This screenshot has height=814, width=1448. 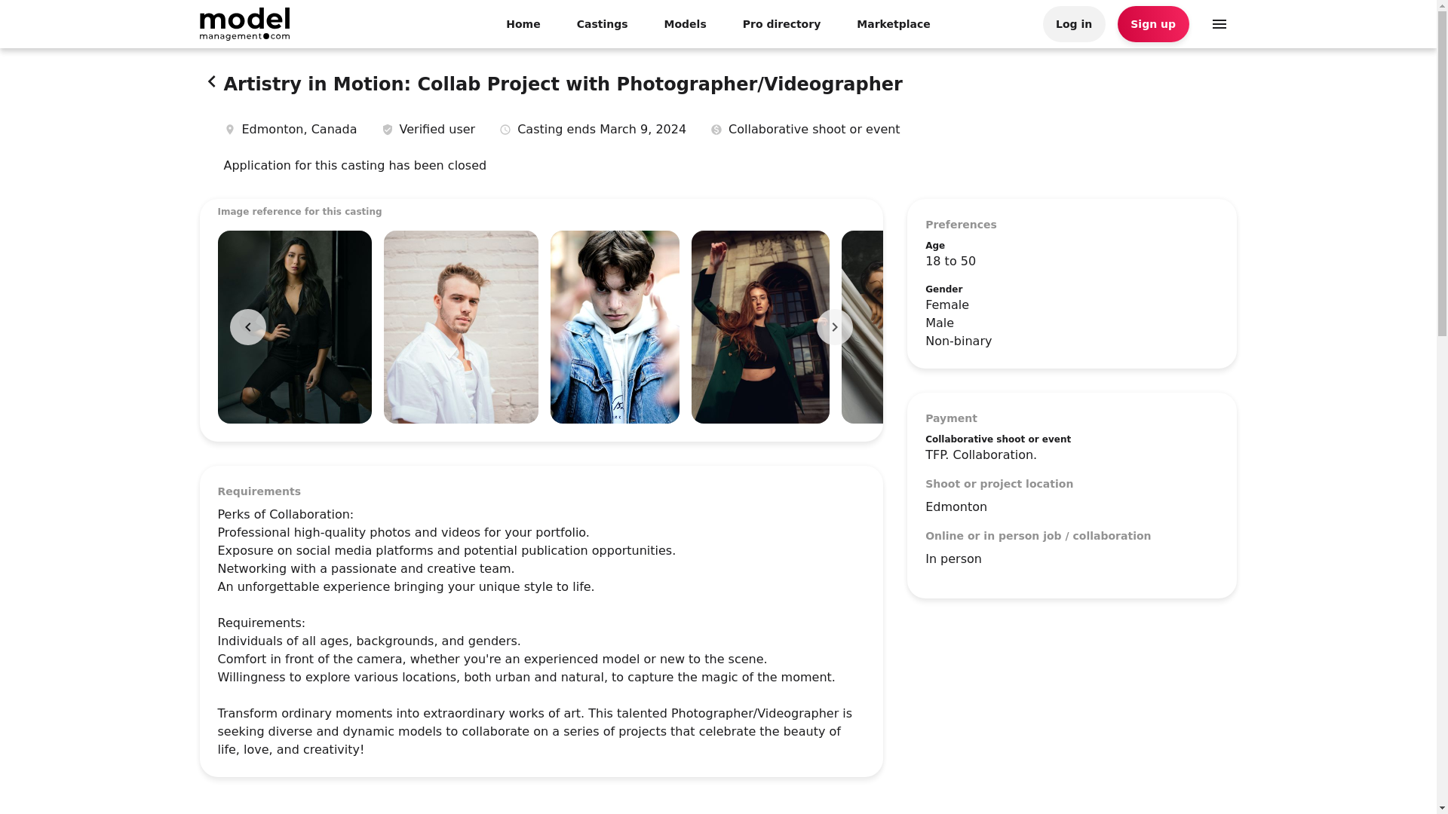 I want to click on Castings, so click(x=602, y=24).